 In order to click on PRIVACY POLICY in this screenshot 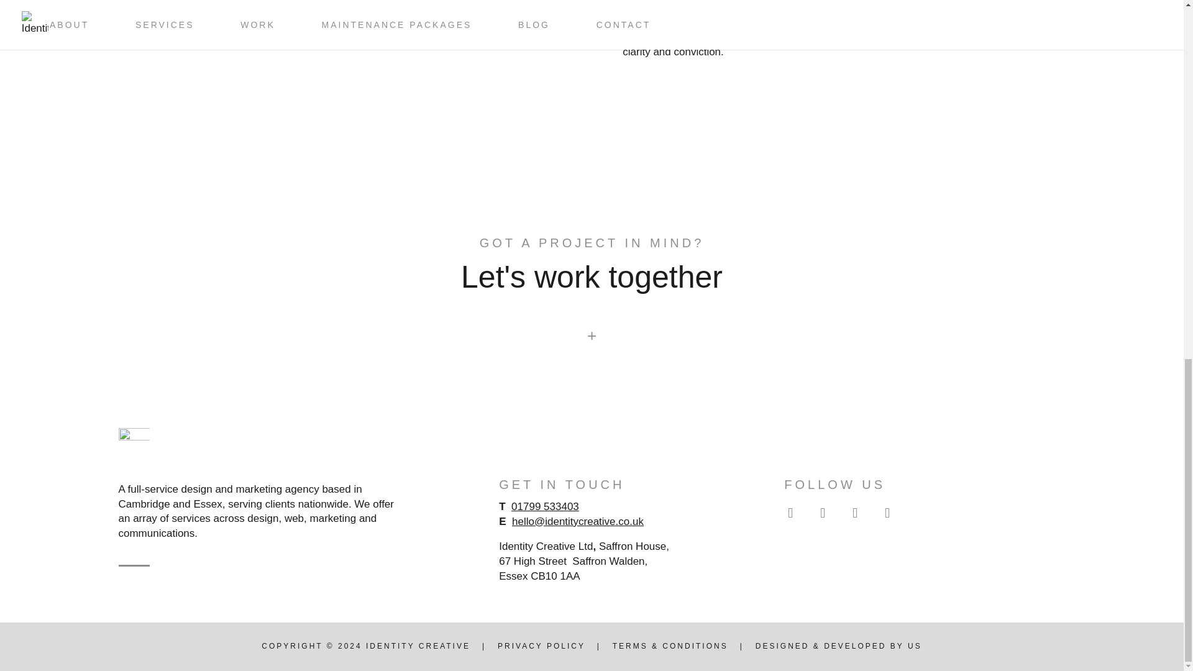, I will do `click(541, 646)`.